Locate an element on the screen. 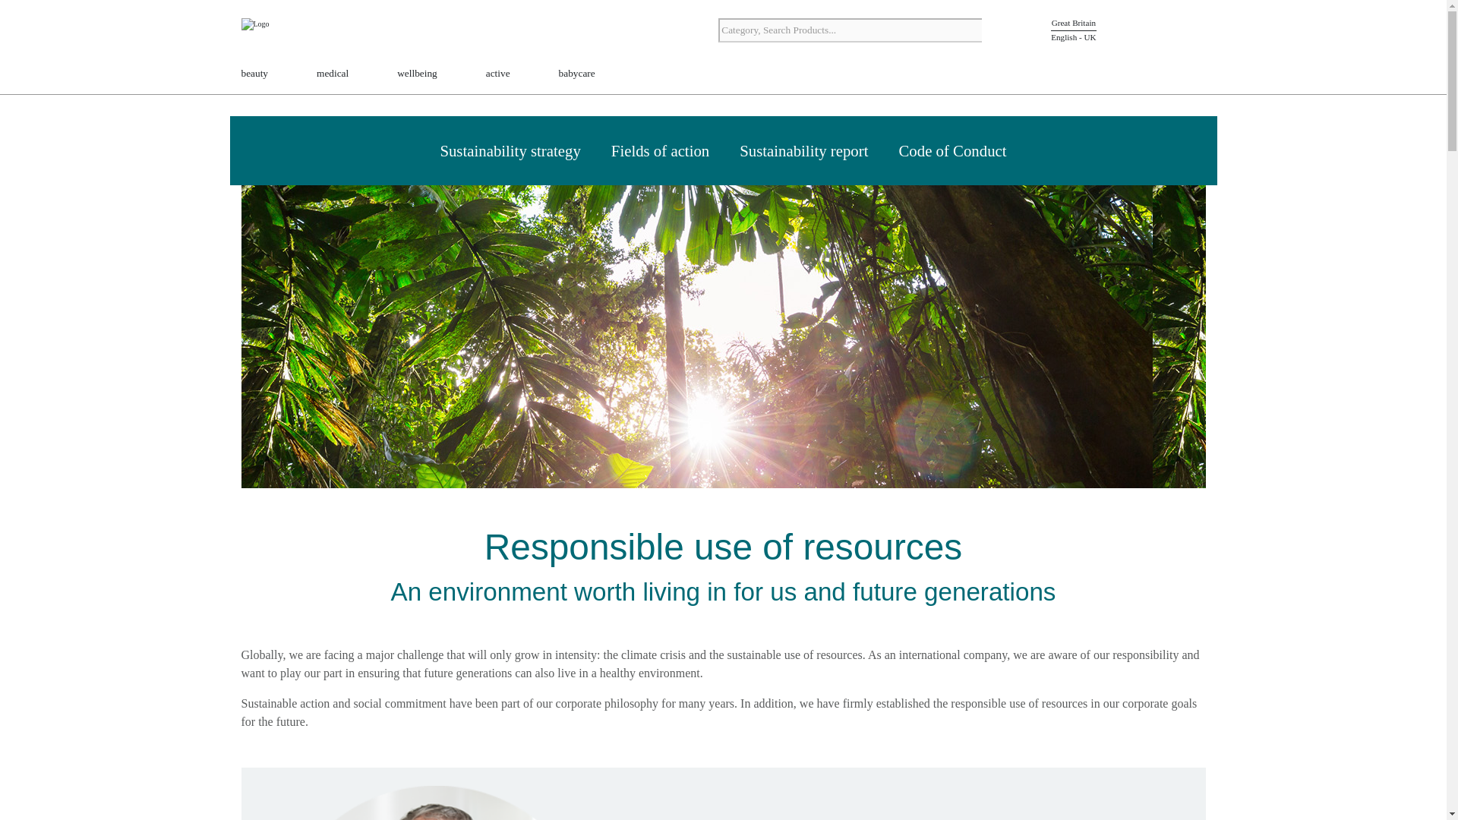 This screenshot has width=1458, height=820. active is located at coordinates (498, 74).